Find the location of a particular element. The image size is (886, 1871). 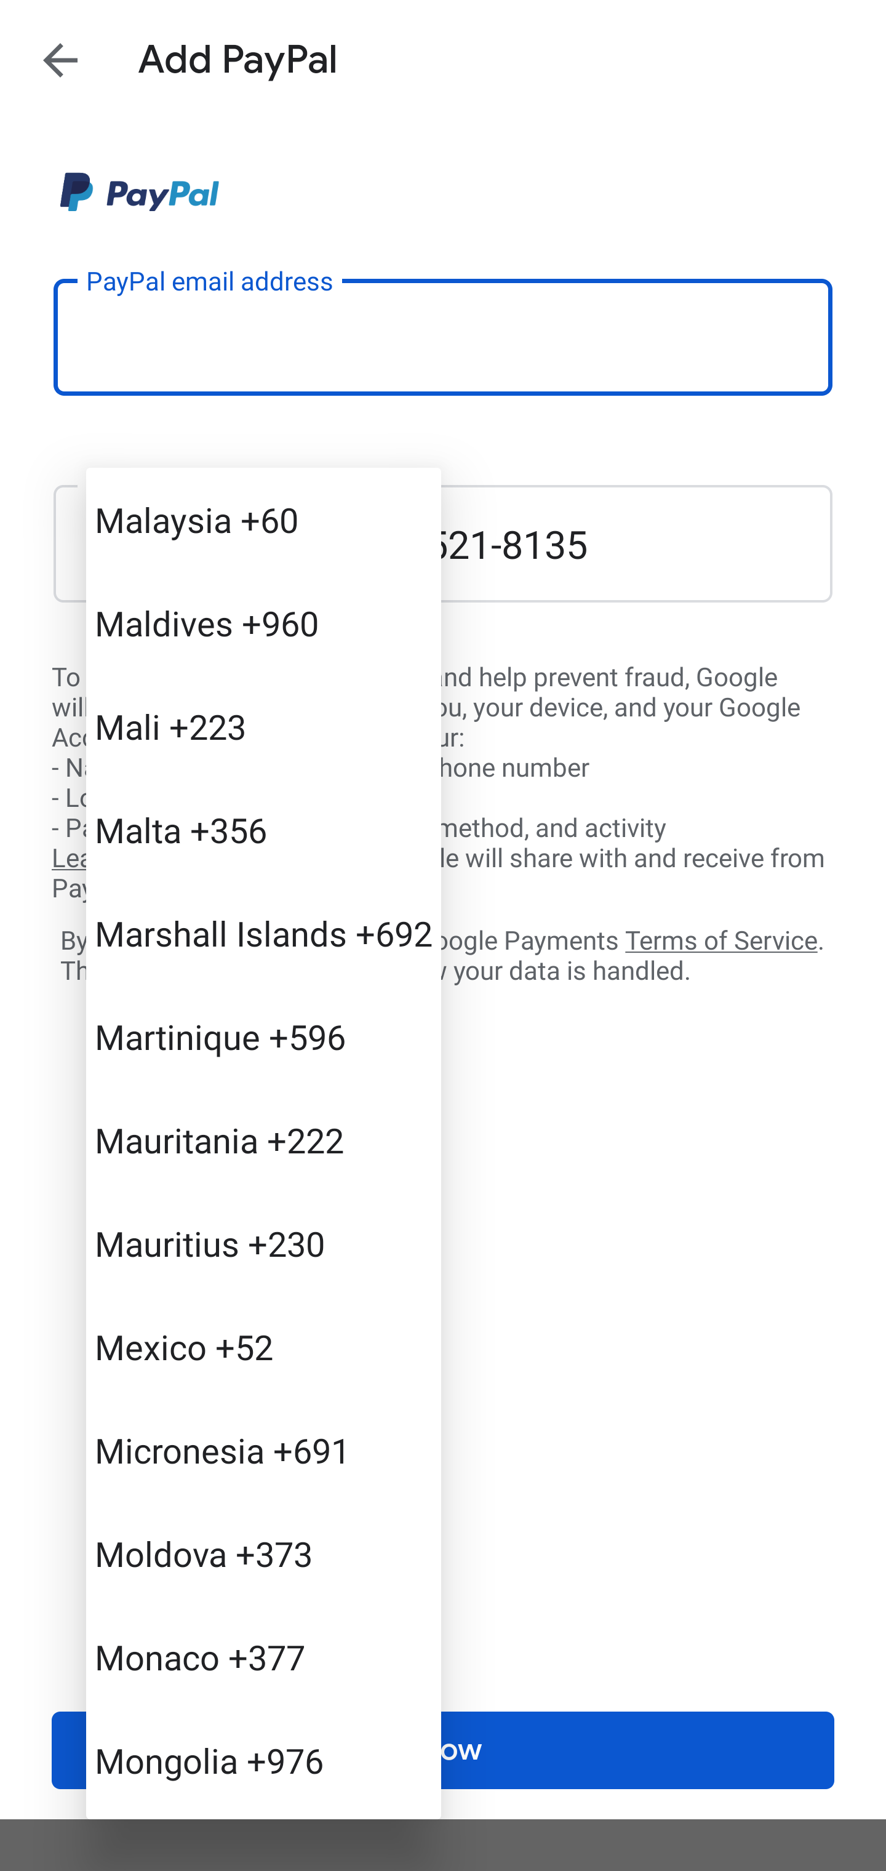

Malta +356 is located at coordinates (263, 830).